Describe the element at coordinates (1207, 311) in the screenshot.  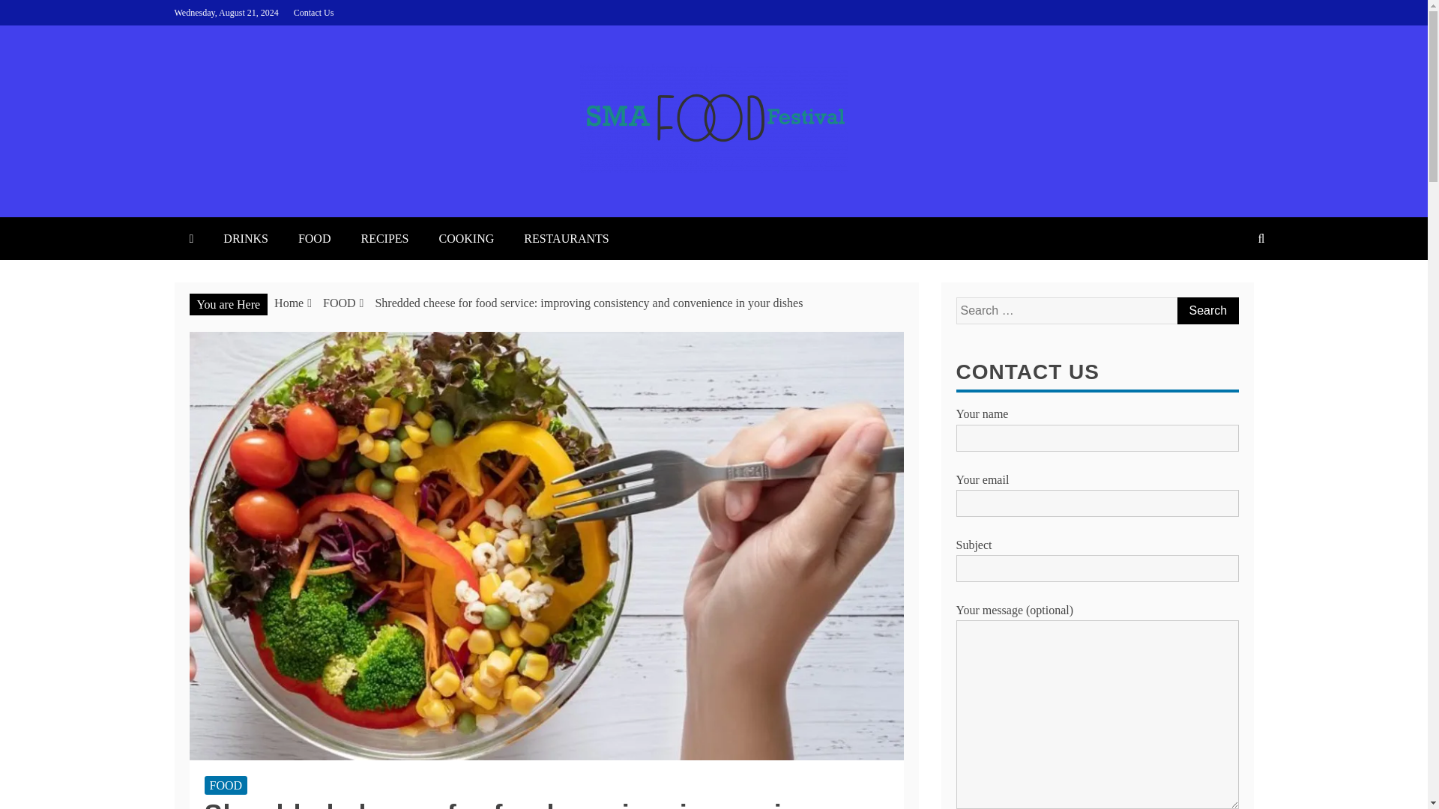
I see `Search` at that location.